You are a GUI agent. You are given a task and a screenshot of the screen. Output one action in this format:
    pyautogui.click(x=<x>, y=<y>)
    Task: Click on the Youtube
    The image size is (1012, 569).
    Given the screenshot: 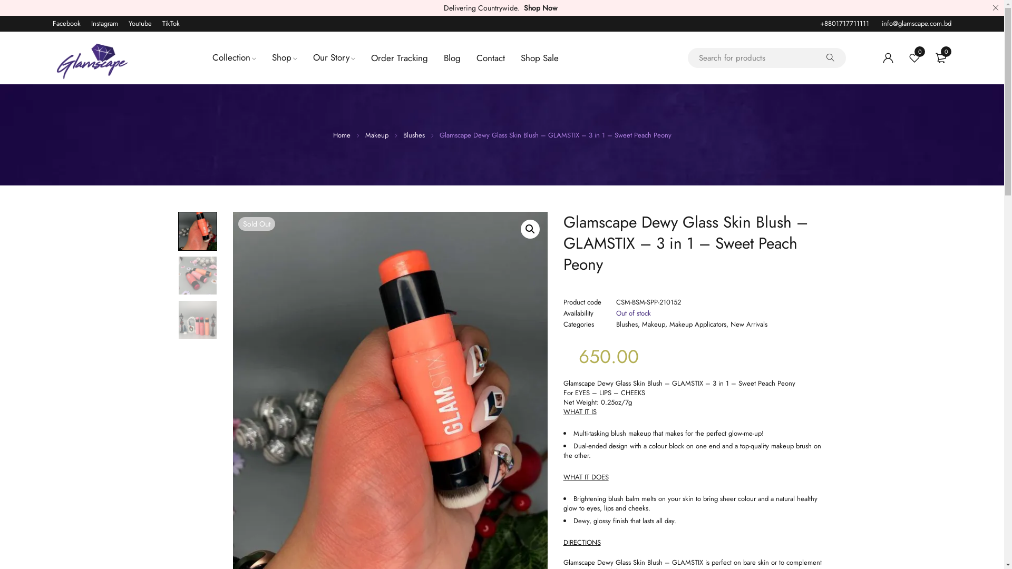 What is the action you would take?
    pyautogui.click(x=140, y=23)
    